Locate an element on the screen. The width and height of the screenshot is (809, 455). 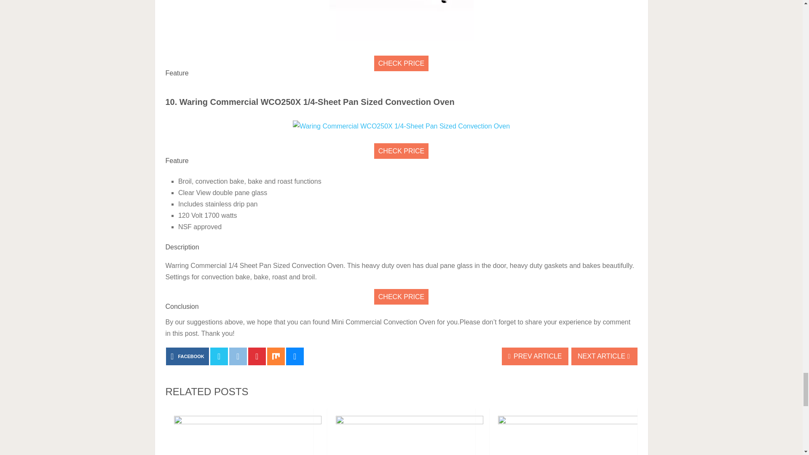
Top 9 2 Banana Plastic Furniture Bags is located at coordinates (563, 431).